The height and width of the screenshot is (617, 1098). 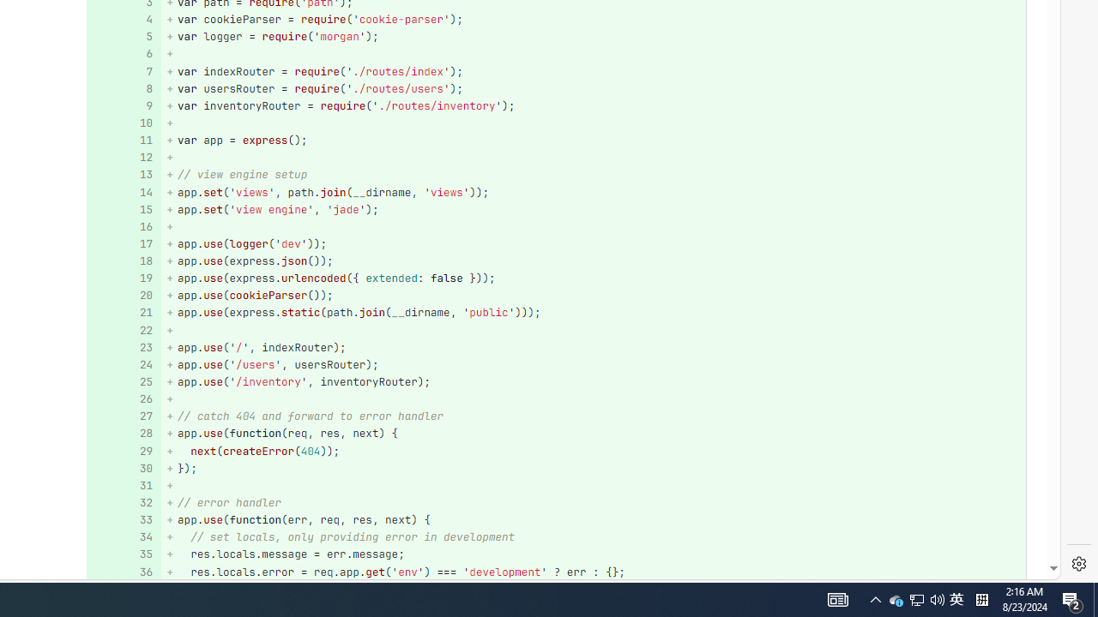 I want to click on 22, so click(x=122, y=331).